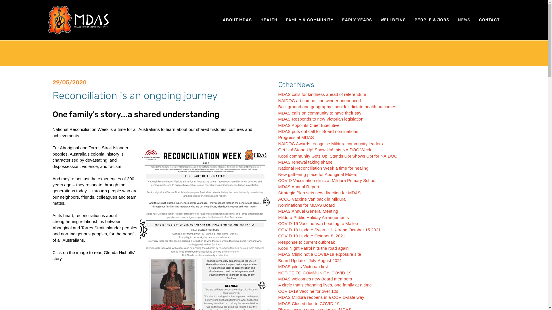 The image size is (552, 310). Describe the element at coordinates (331, 144) in the screenshot. I see `NAIDOC Awards recognise Mildura community leaders` at that location.